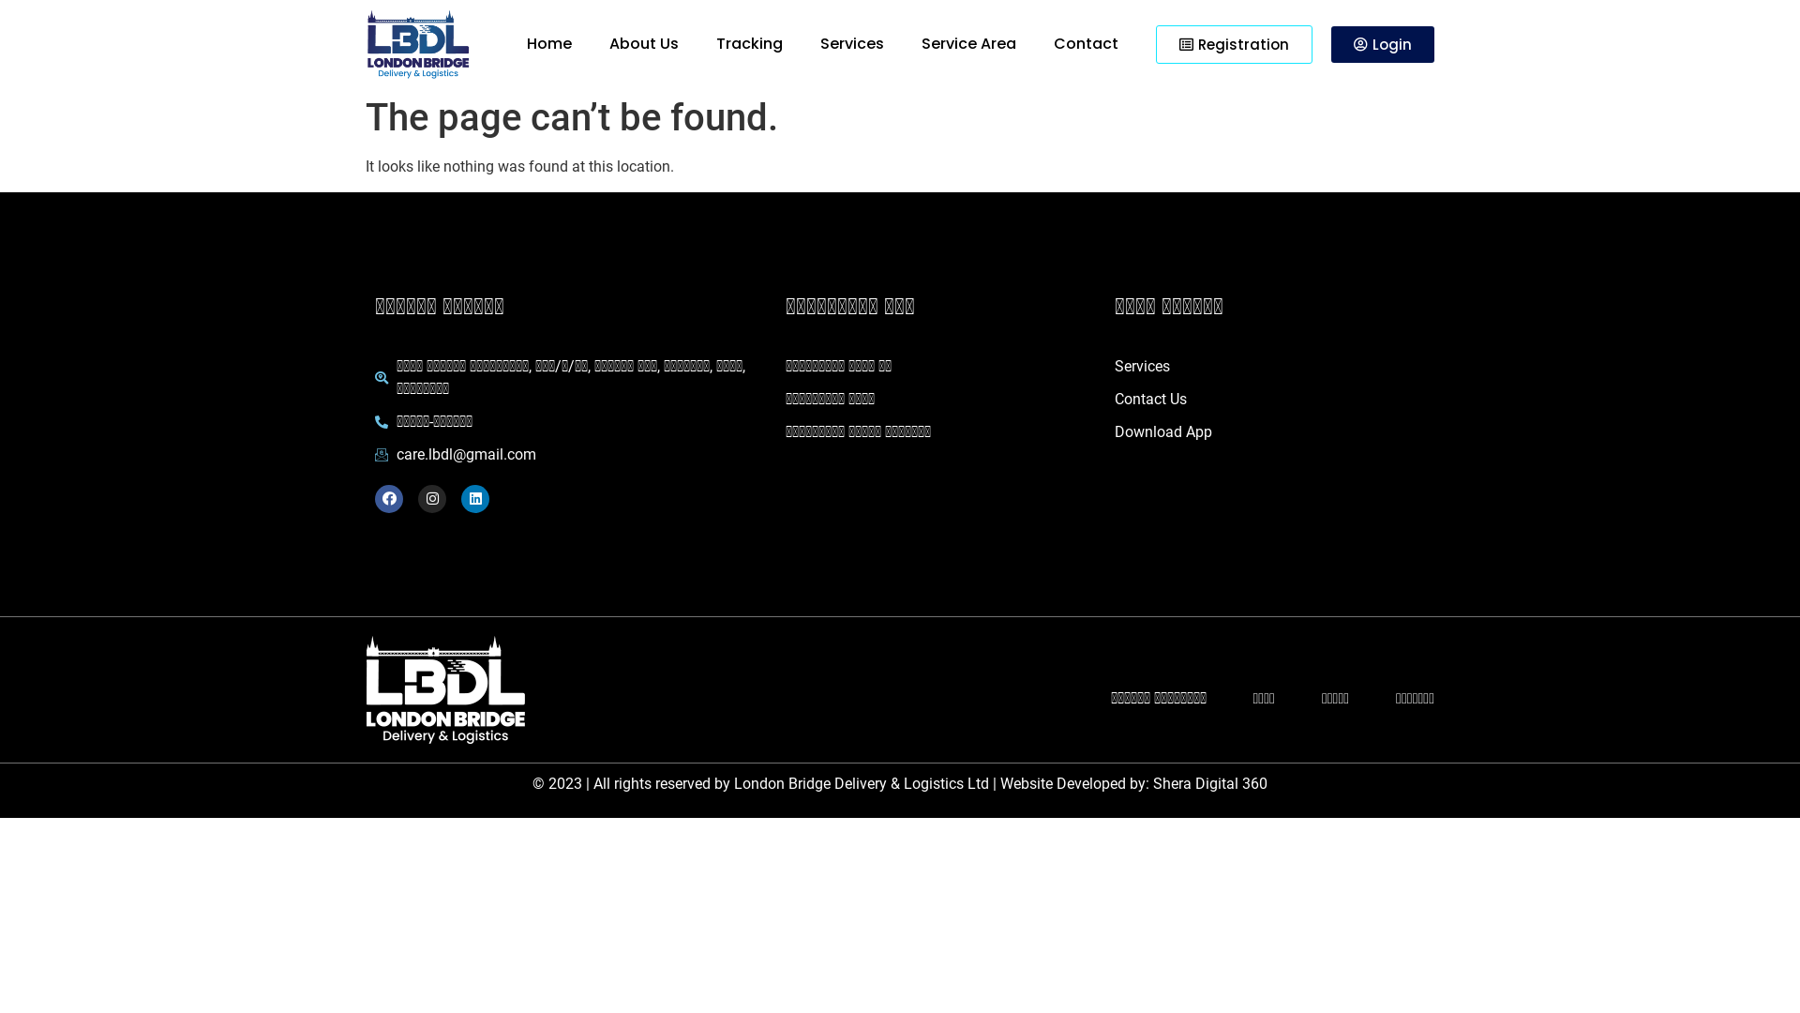 Image resolution: width=1800 pixels, height=1013 pixels. I want to click on Contact, so click(1086, 44).